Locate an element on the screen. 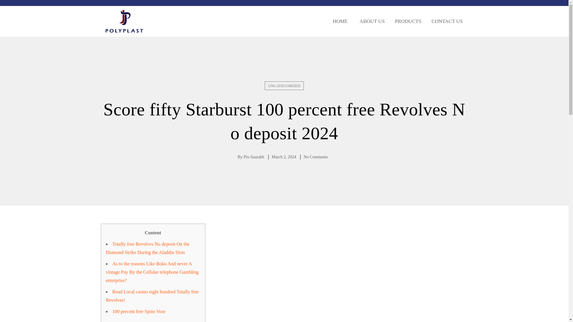  JP Polyplast is located at coordinates (124, 21).